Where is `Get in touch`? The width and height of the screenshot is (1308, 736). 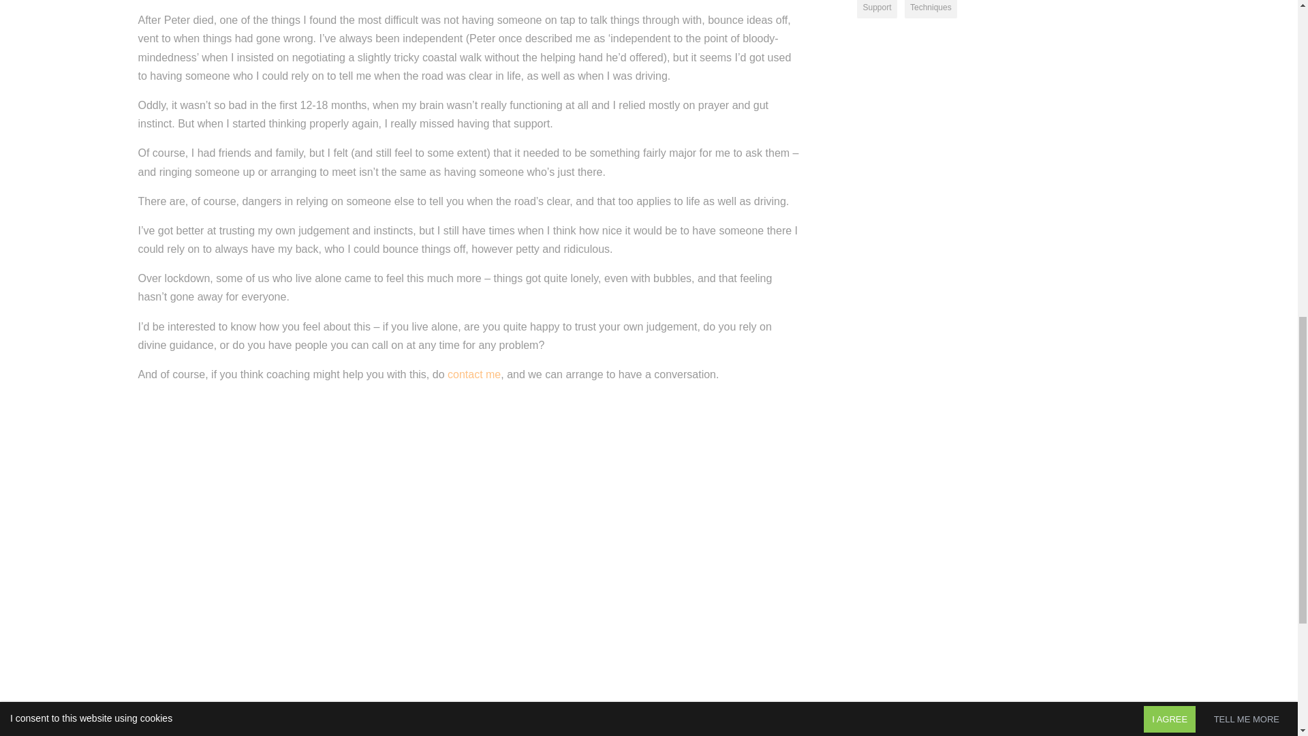
Get in touch is located at coordinates (474, 375).